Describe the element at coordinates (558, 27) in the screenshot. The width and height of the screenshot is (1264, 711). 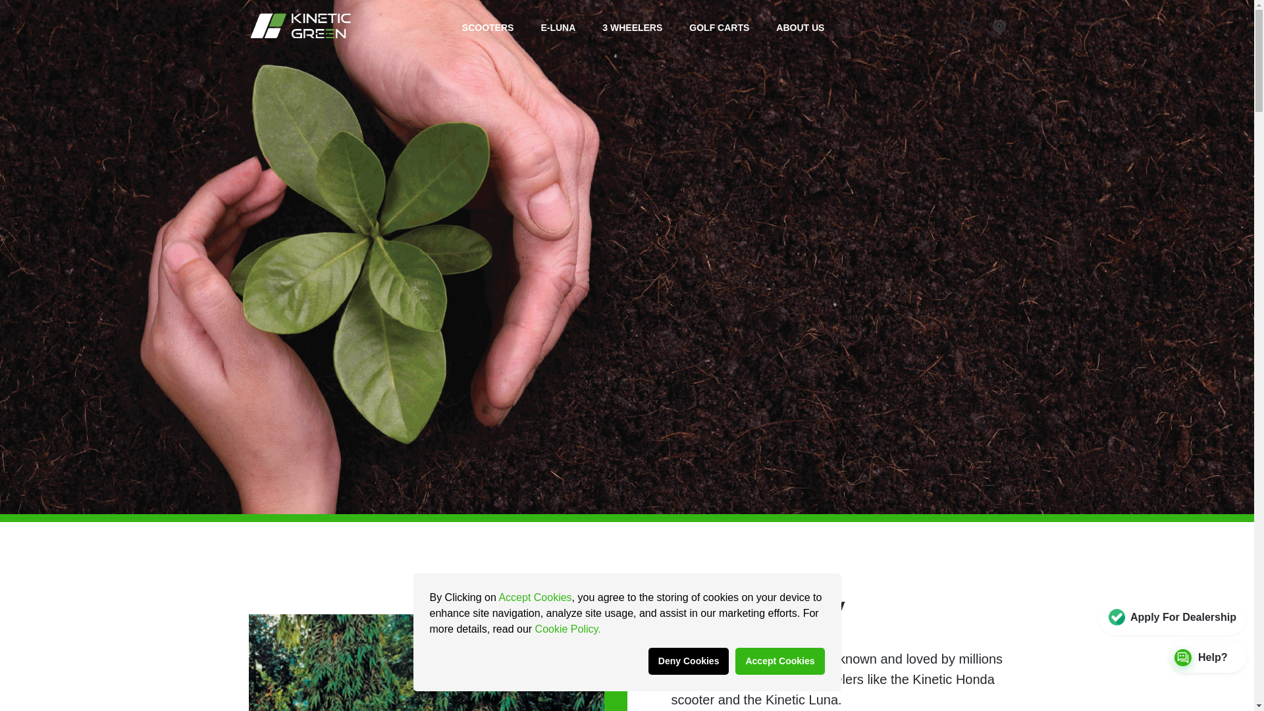
I see `E-LUNA` at that location.